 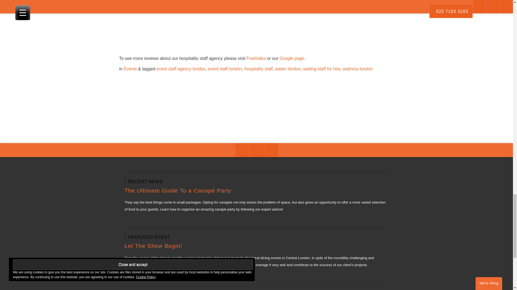 I want to click on waiter london, so click(x=288, y=69).